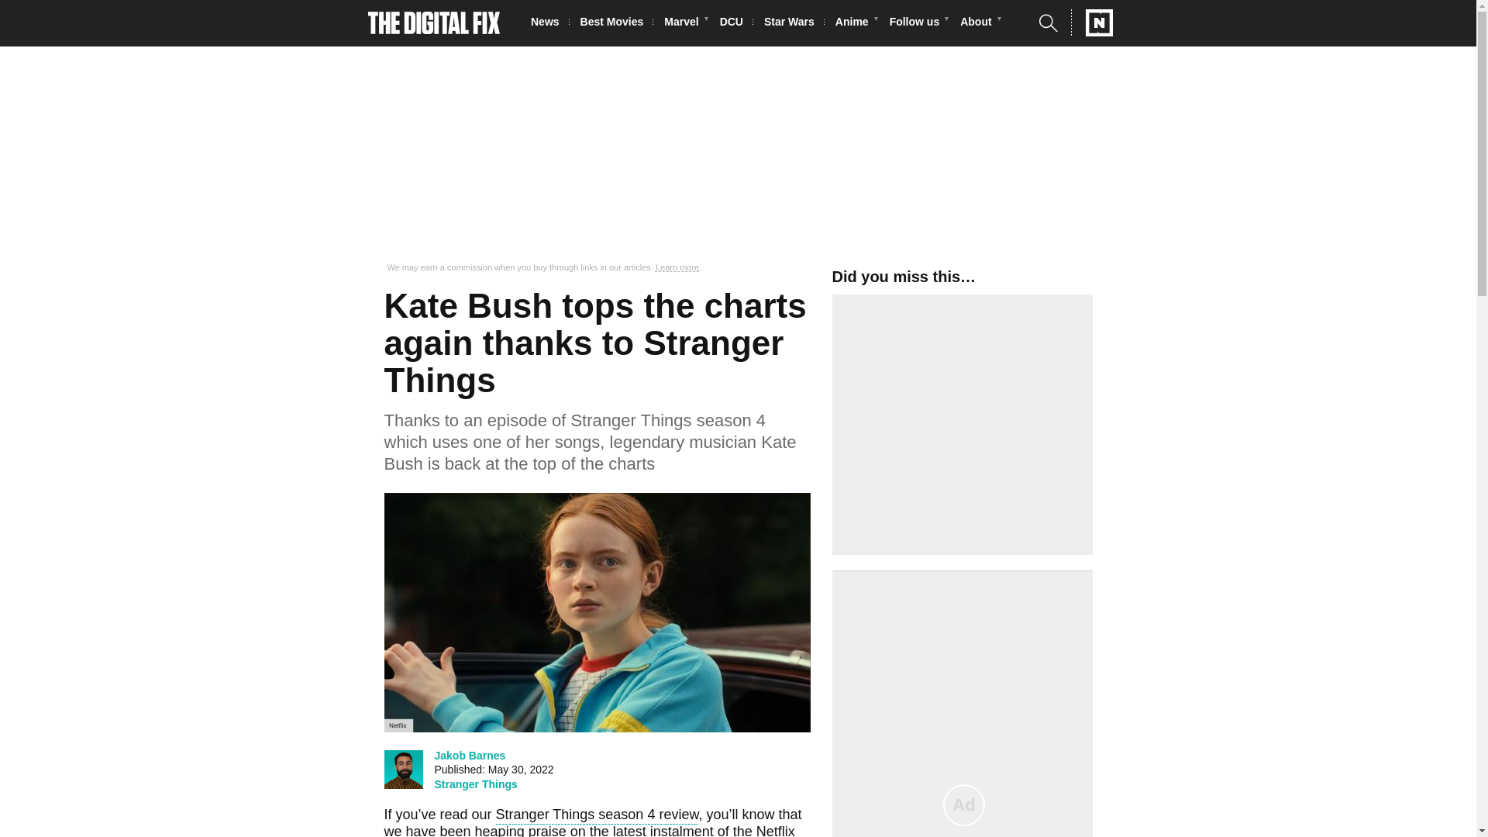  What do you see at coordinates (470, 755) in the screenshot?
I see `Jakob Barnes` at bounding box center [470, 755].